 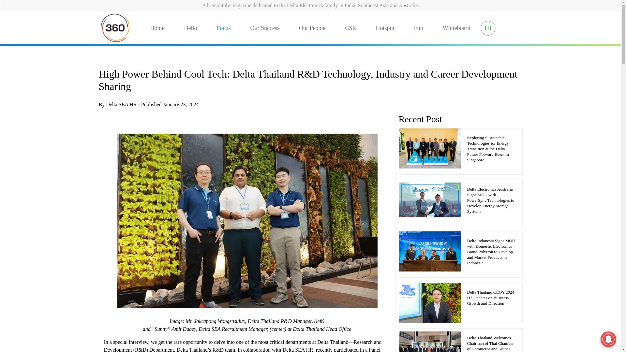 What do you see at coordinates (312, 28) in the screenshot?
I see `Our People` at bounding box center [312, 28].